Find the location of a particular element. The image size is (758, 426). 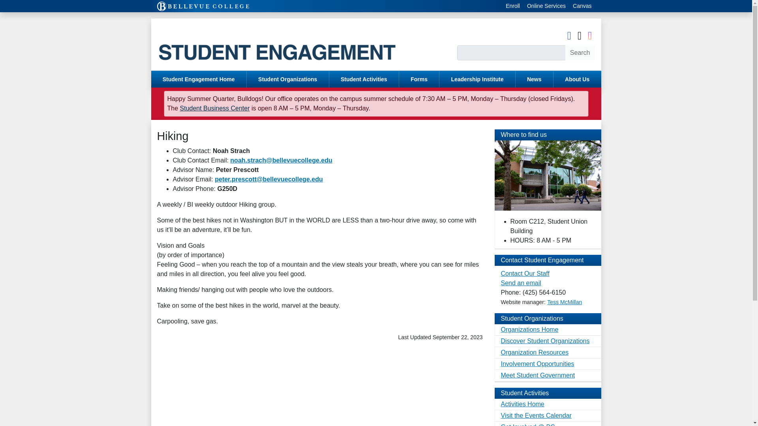

Return to Home Page is located at coordinates (293, 44).